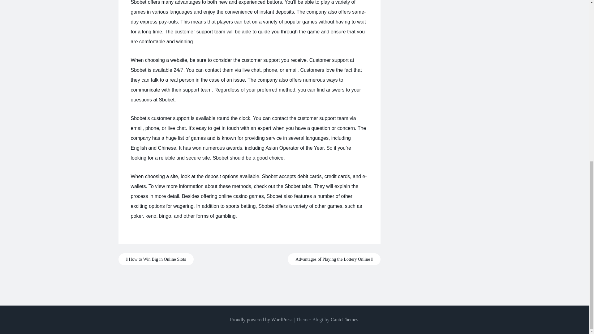  Describe the element at coordinates (344, 319) in the screenshot. I see `CantoThemes` at that location.